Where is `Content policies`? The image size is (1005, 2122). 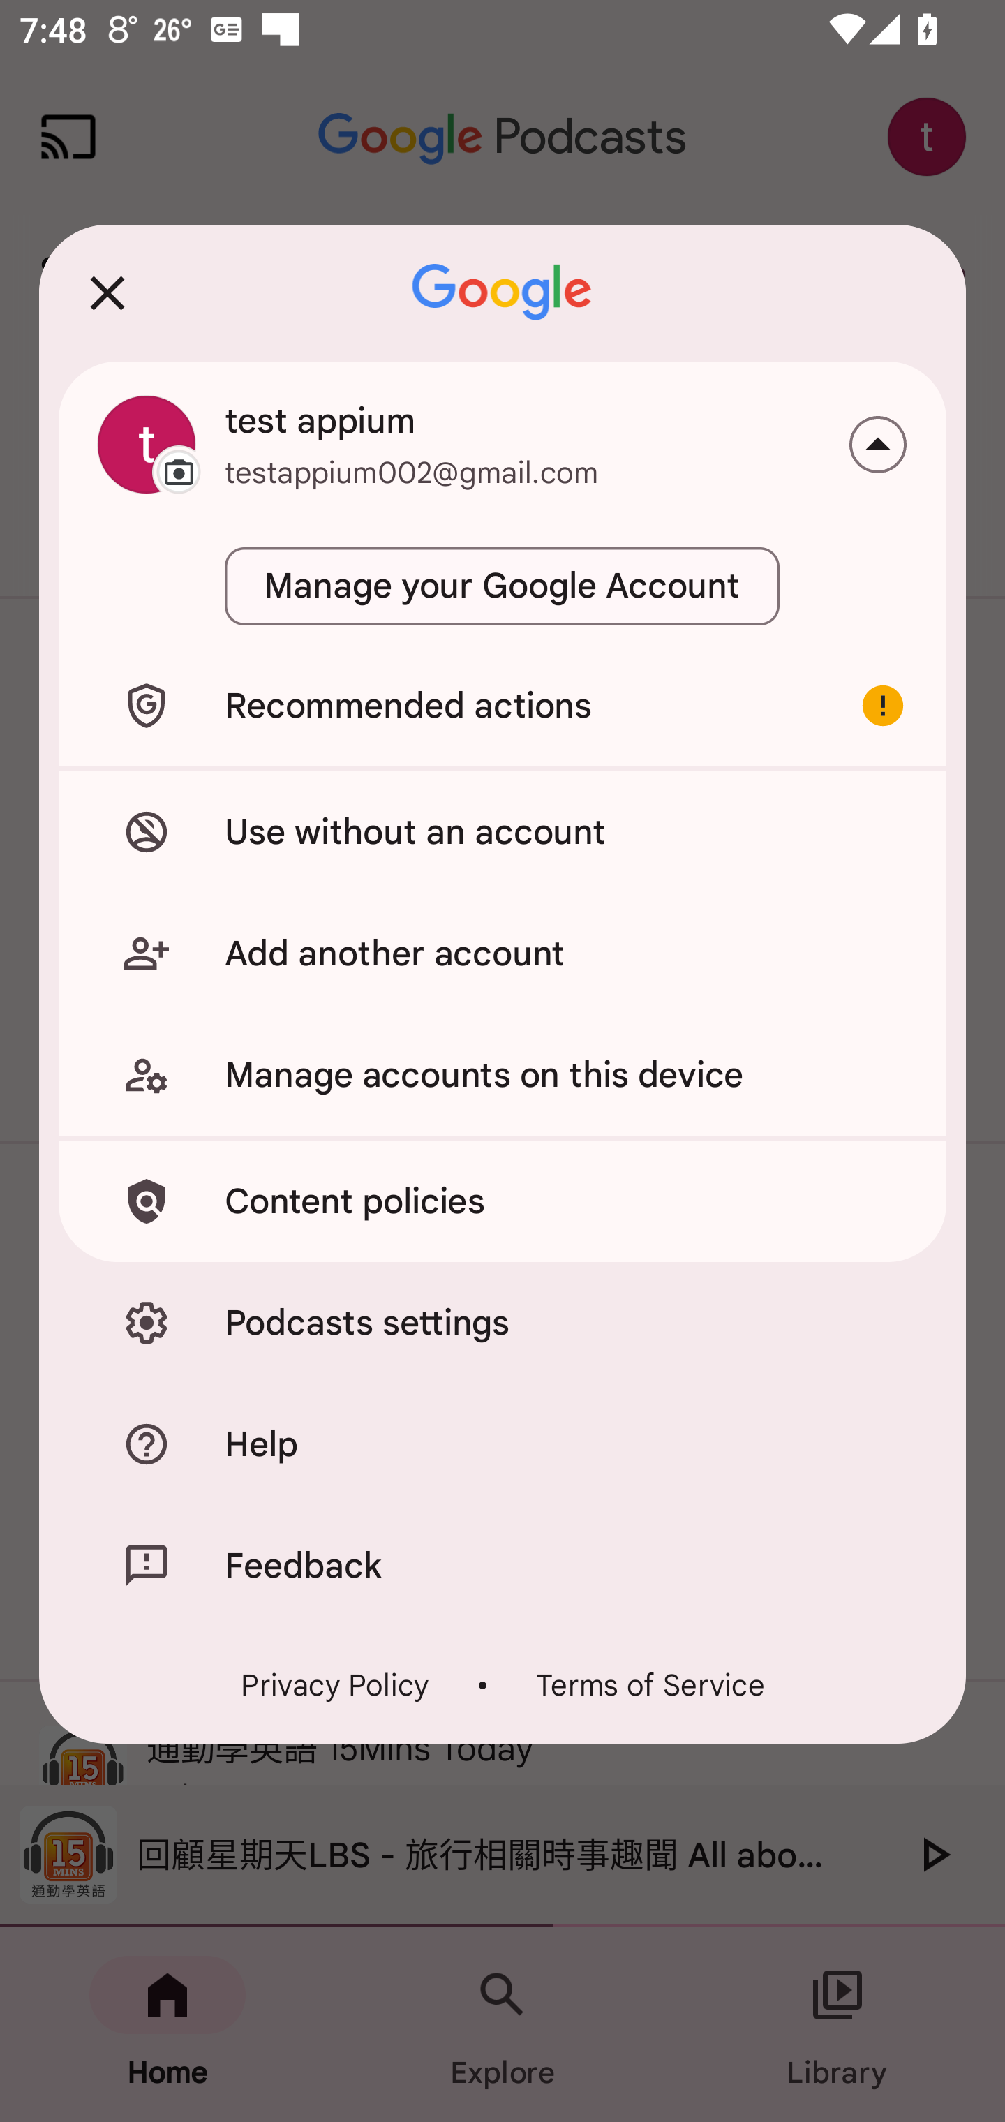 Content policies is located at coordinates (502, 1202).